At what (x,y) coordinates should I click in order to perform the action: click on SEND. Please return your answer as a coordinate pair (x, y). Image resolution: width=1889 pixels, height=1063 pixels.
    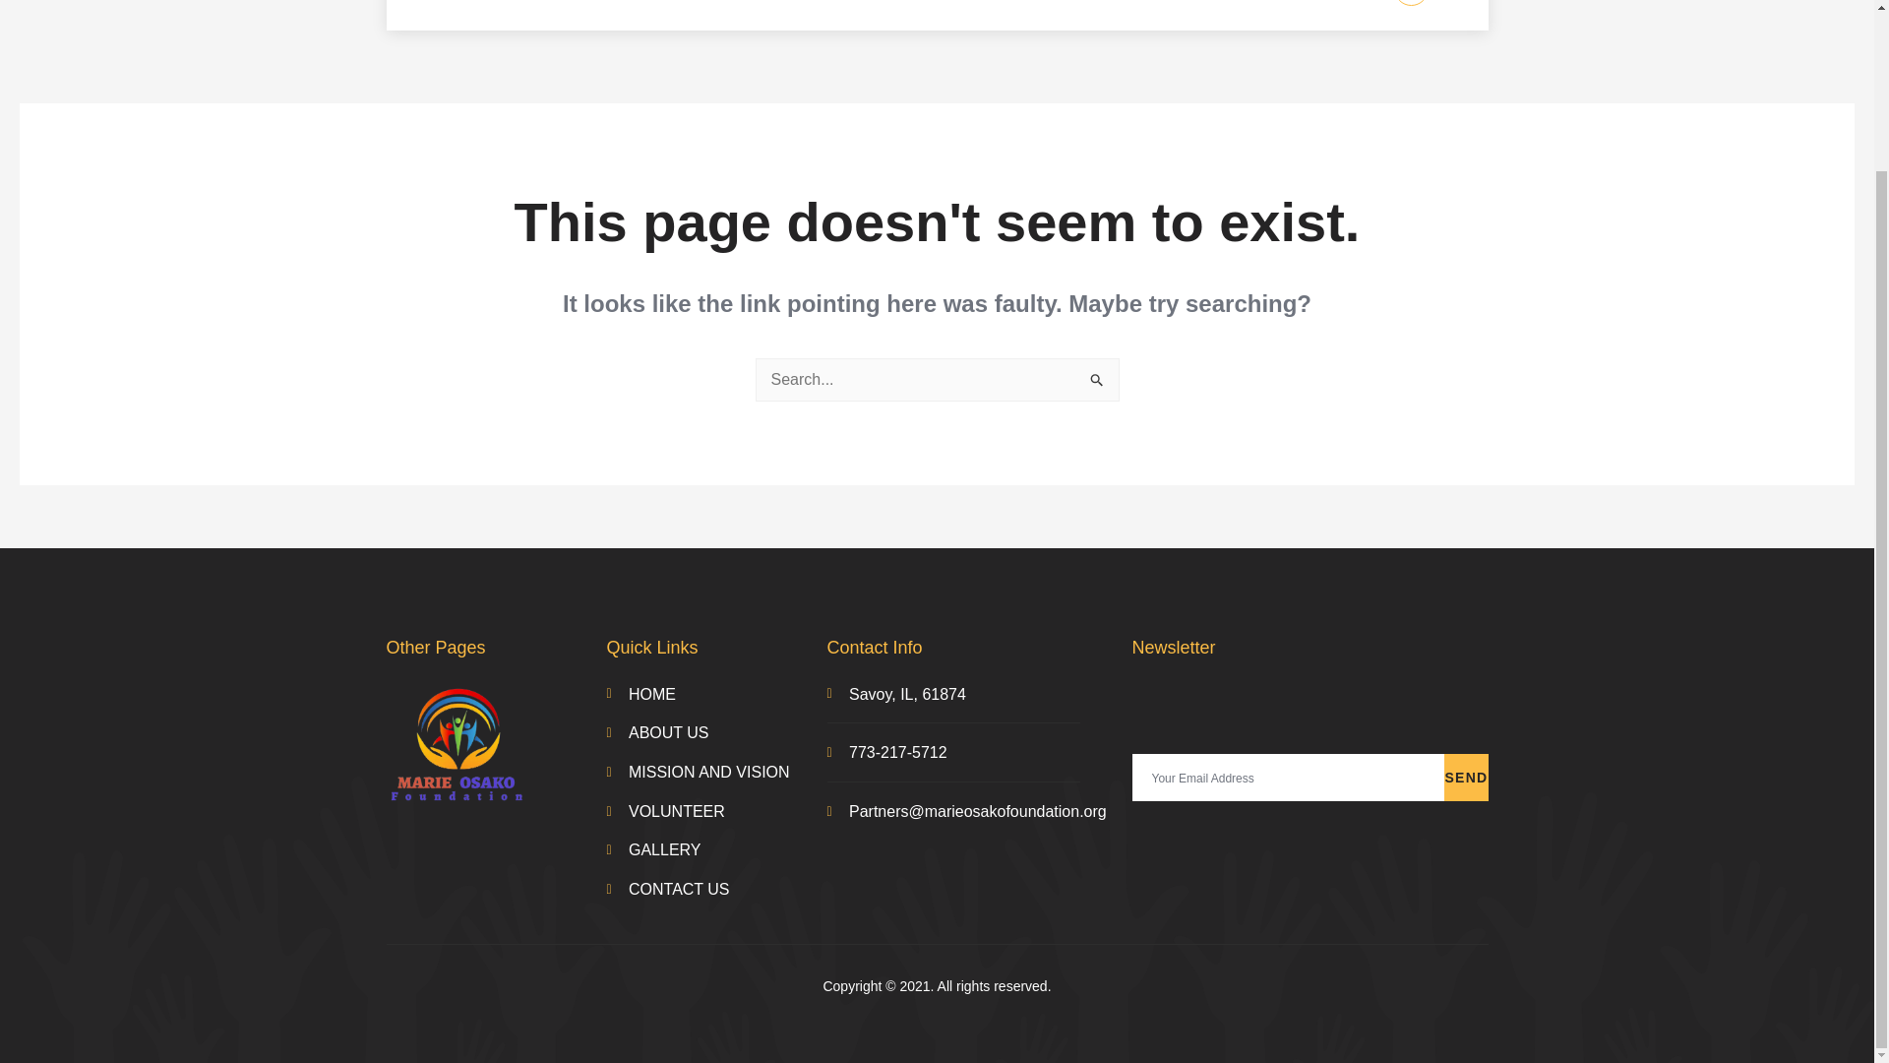
    Looking at the image, I should click on (1466, 778).